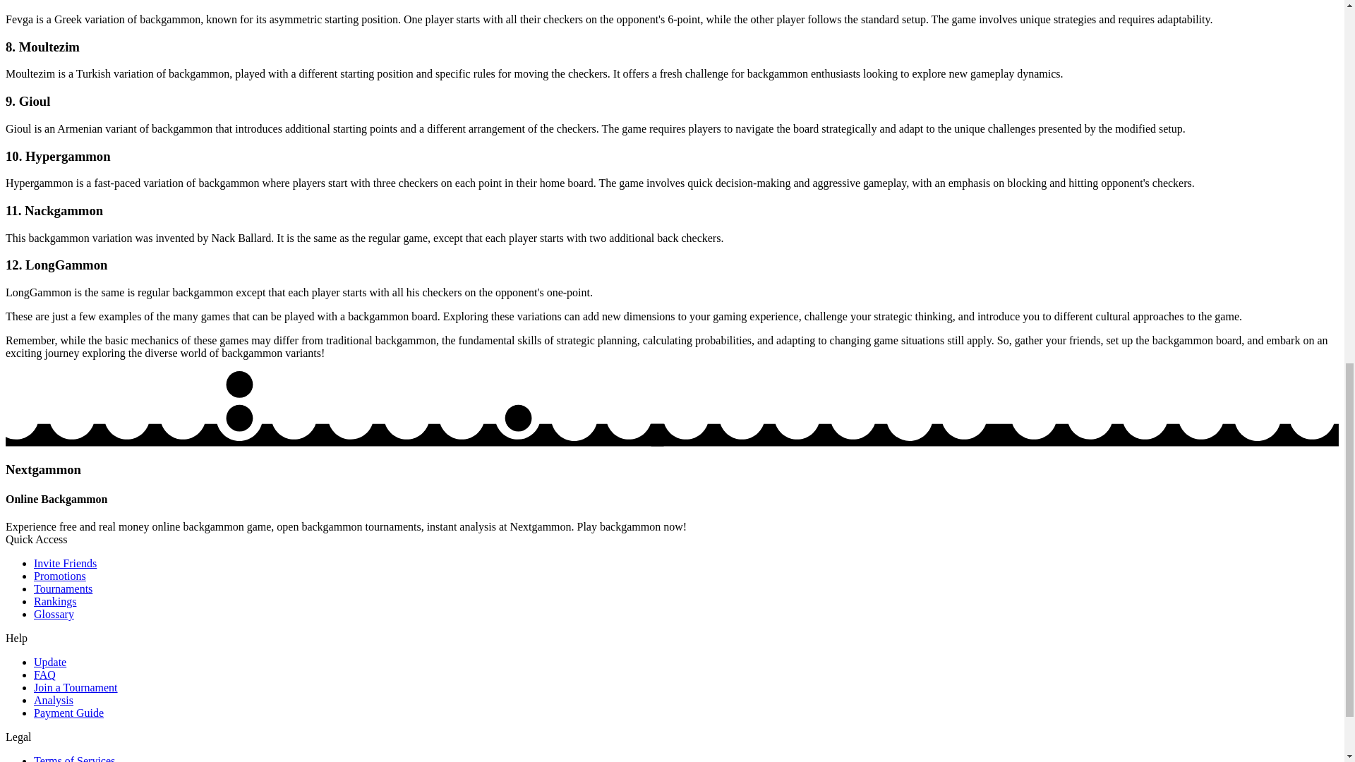 This screenshot has width=1355, height=762. What do you see at coordinates (54, 700) in the screenshot?
I see `Analysis` at bounding box center [54, 700].